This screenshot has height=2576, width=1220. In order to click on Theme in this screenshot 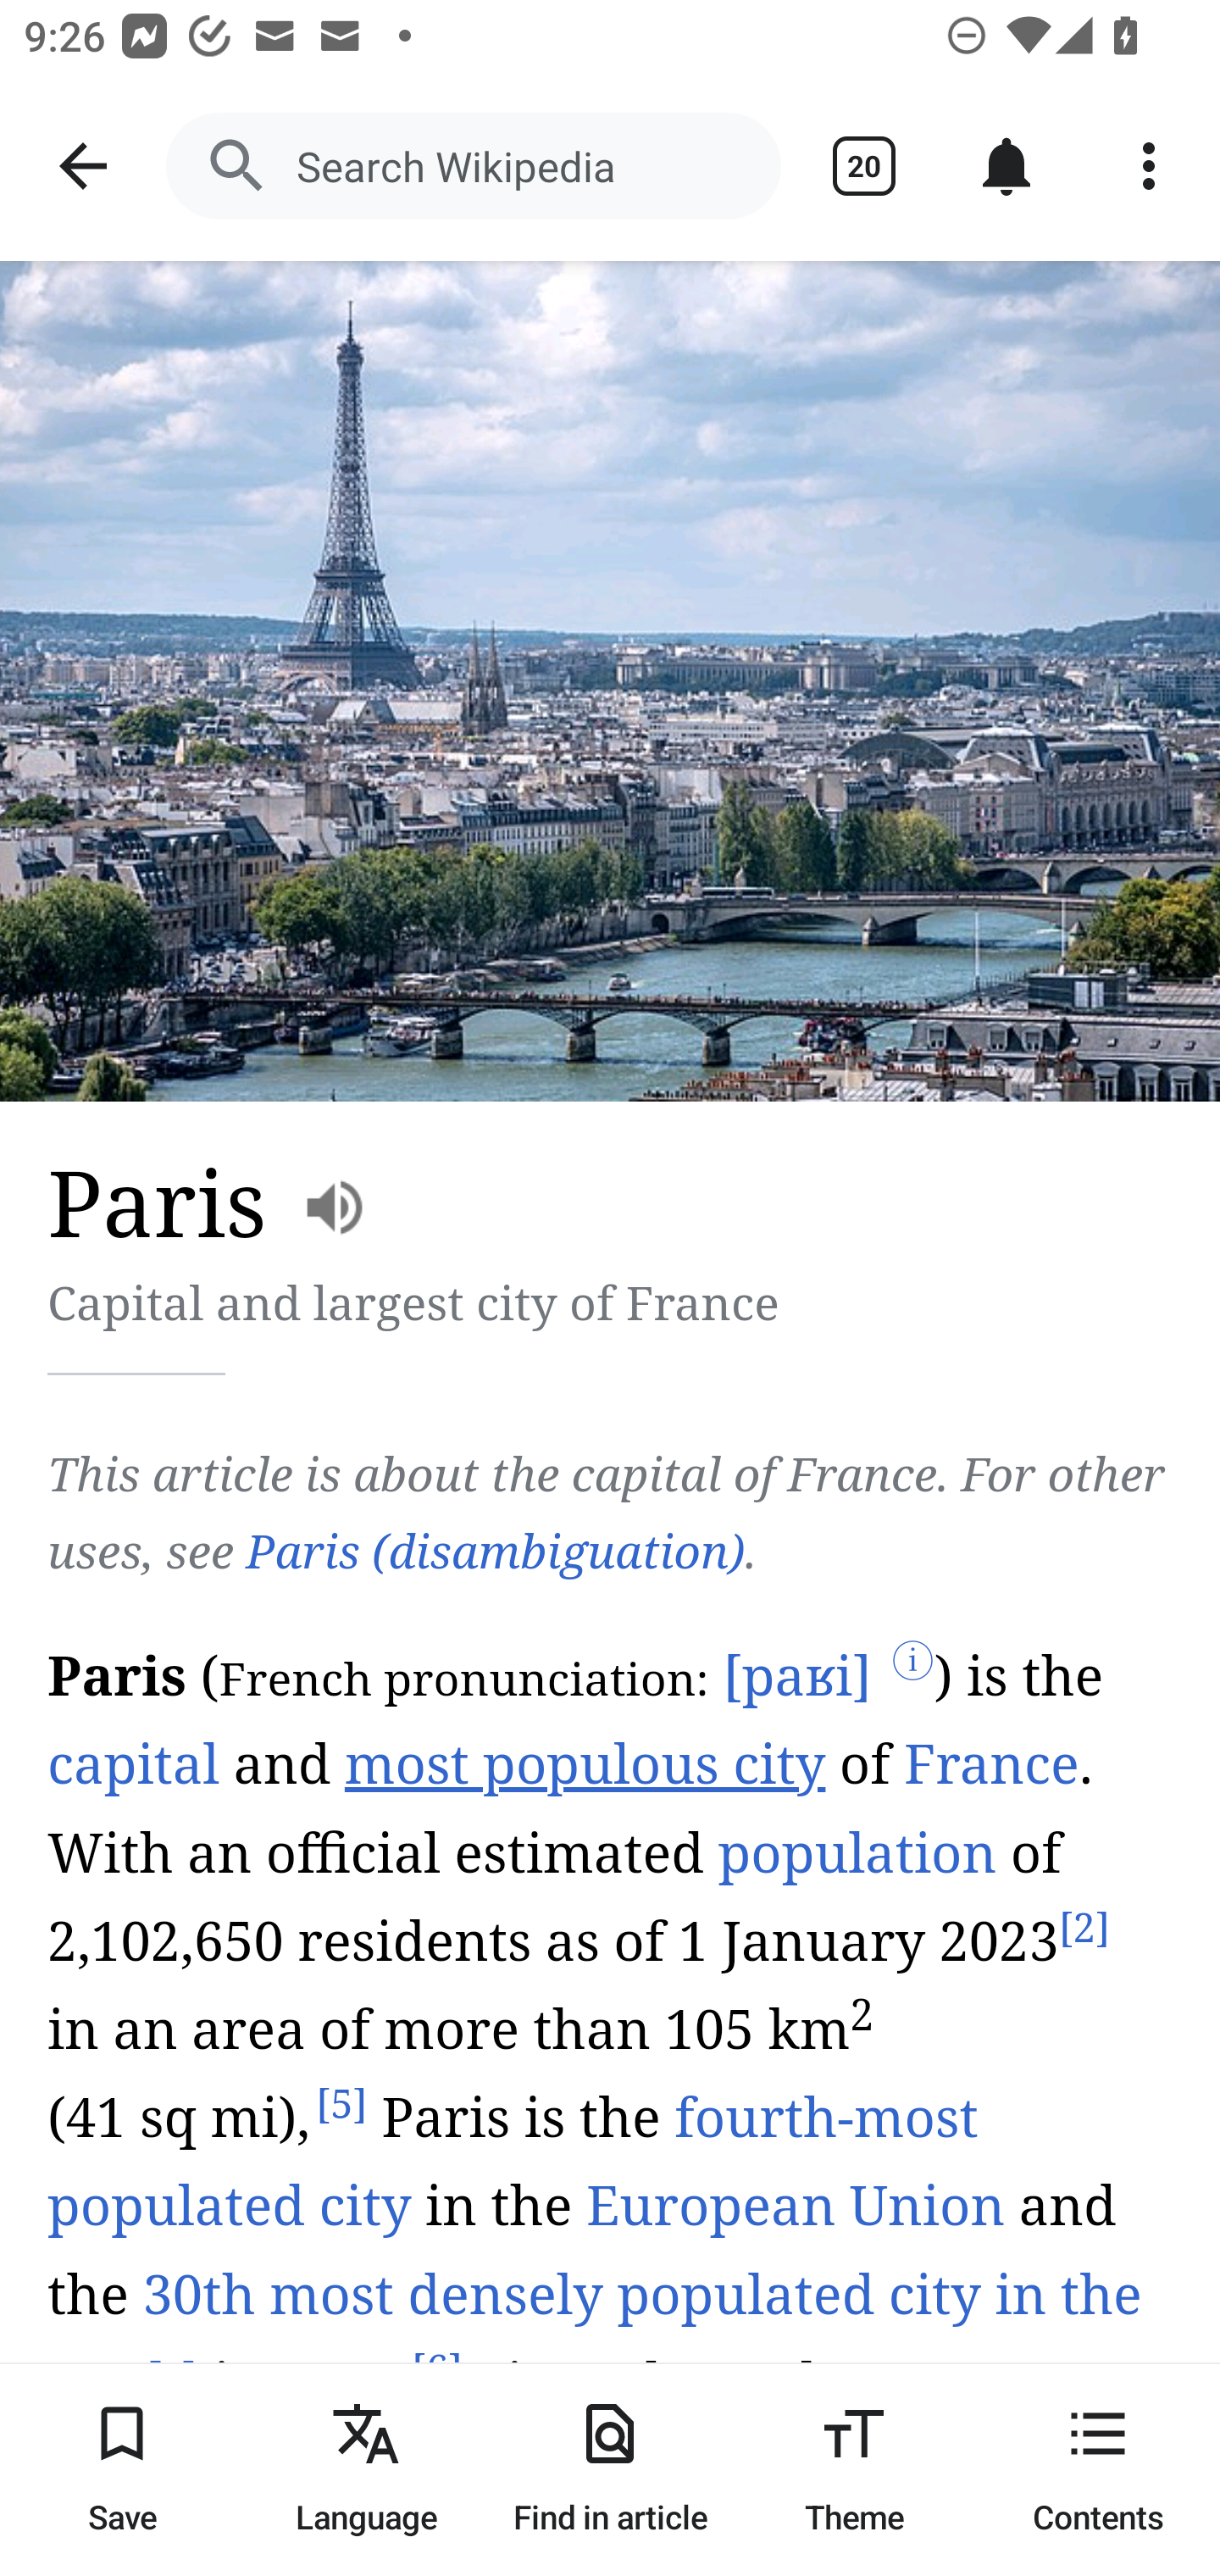, I will do `click(854, 2469)`.